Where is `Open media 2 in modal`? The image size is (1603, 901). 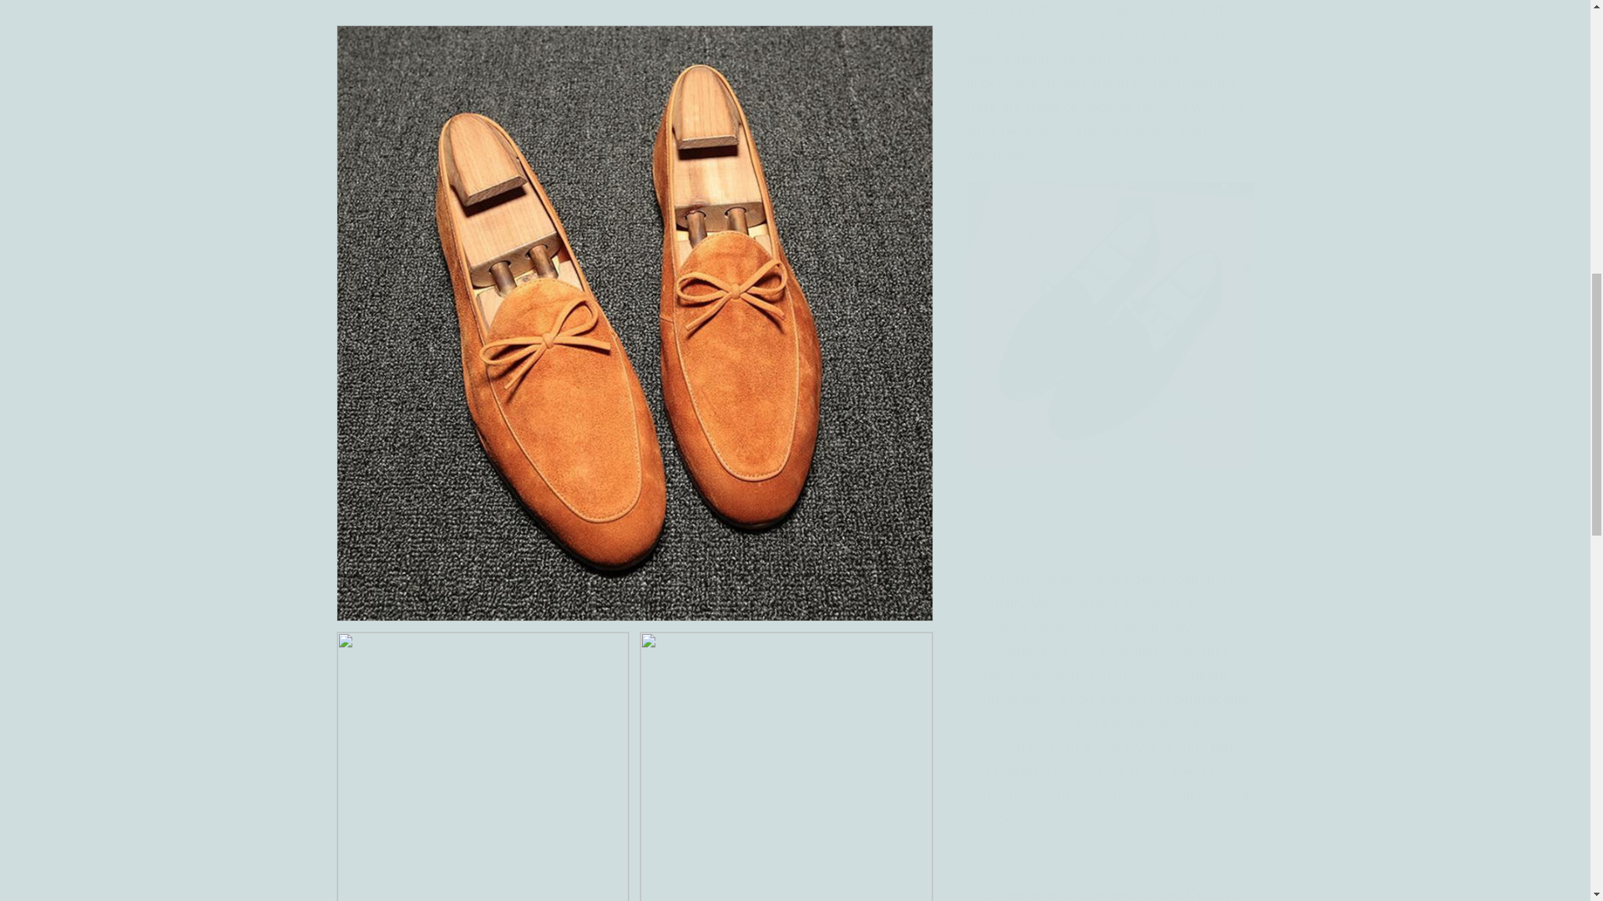
Open media 2 in modal is located at coordinates (483, 75).